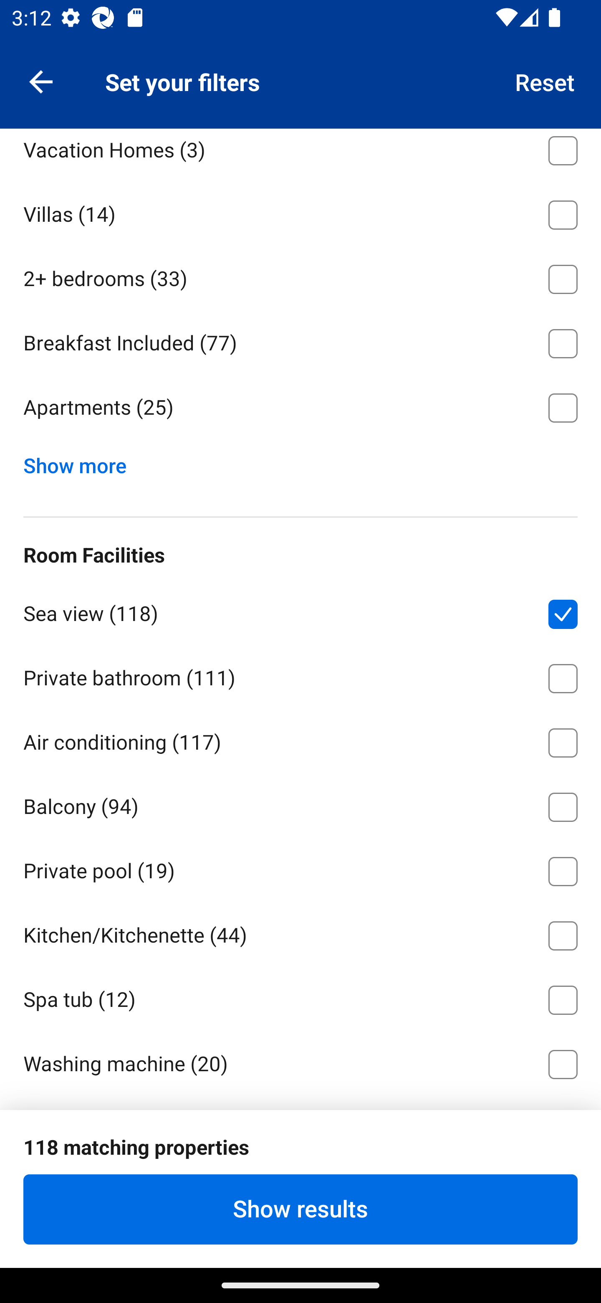 This screenshot has width=601, height=1303. I want to click on Spa tub ⁦(12), so click(300, 997).